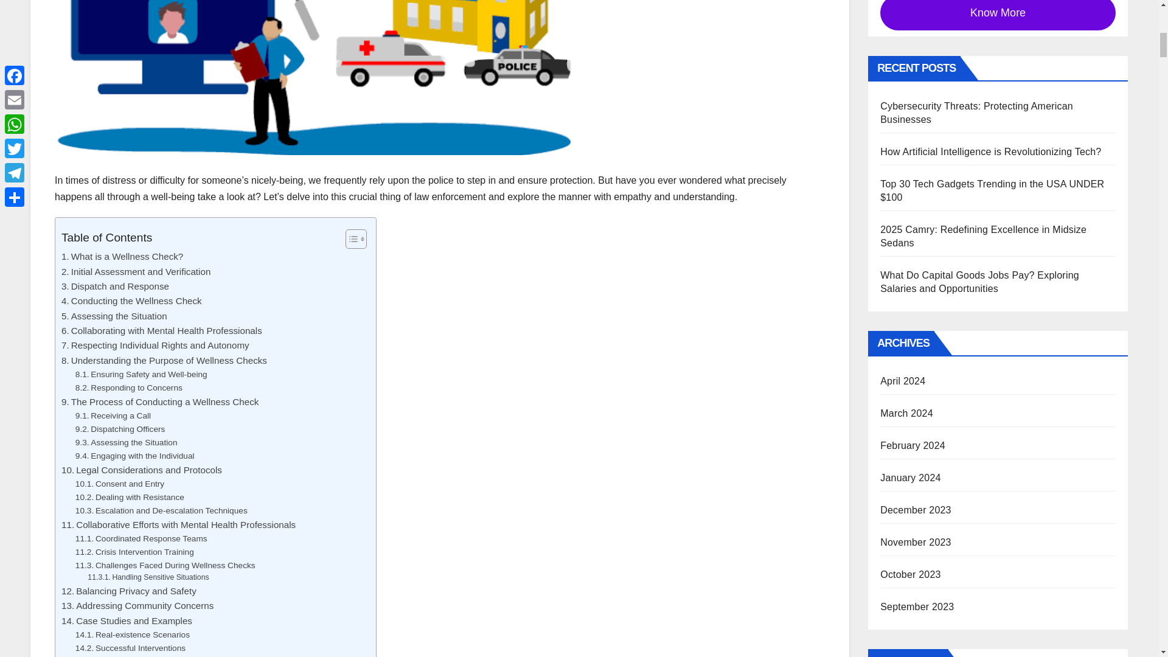 The height and width of the screenshot is (657, 1168). Describe the element at coordinates (156, 346) in the screenshot. I see `Respecting Individual Rights and Autonomy` at that location.